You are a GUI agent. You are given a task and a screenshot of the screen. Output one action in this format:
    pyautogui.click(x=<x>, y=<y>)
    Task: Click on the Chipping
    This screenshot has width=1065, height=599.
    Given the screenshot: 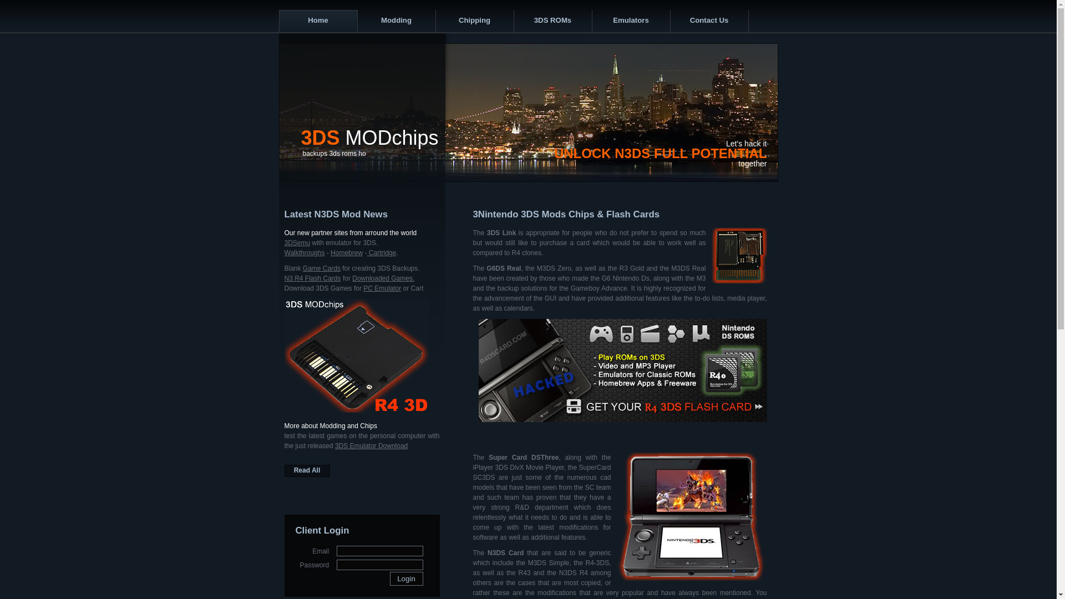 What is the action you would take?
    pyautogui.click(x=474, y=21)
    